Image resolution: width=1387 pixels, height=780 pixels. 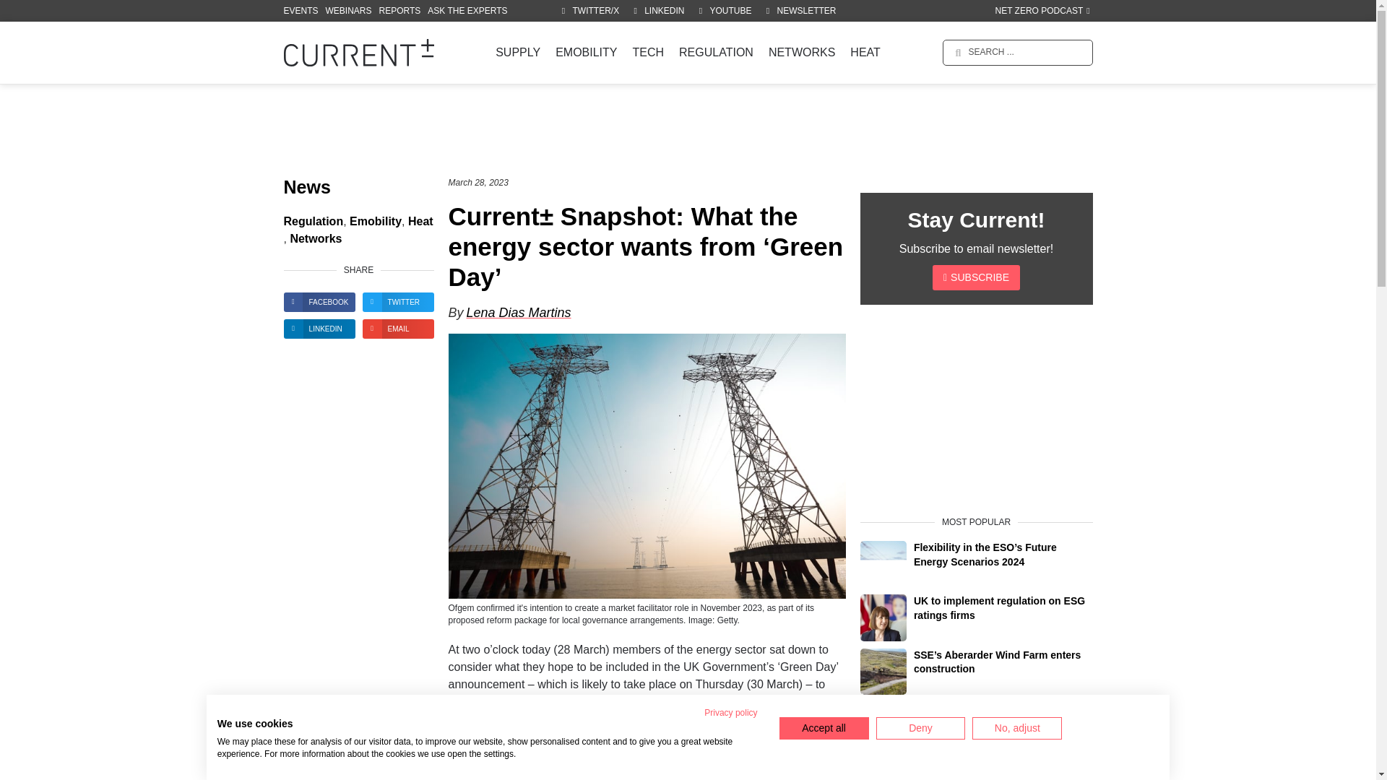 I want to click on News, so click(x=306, y=188).